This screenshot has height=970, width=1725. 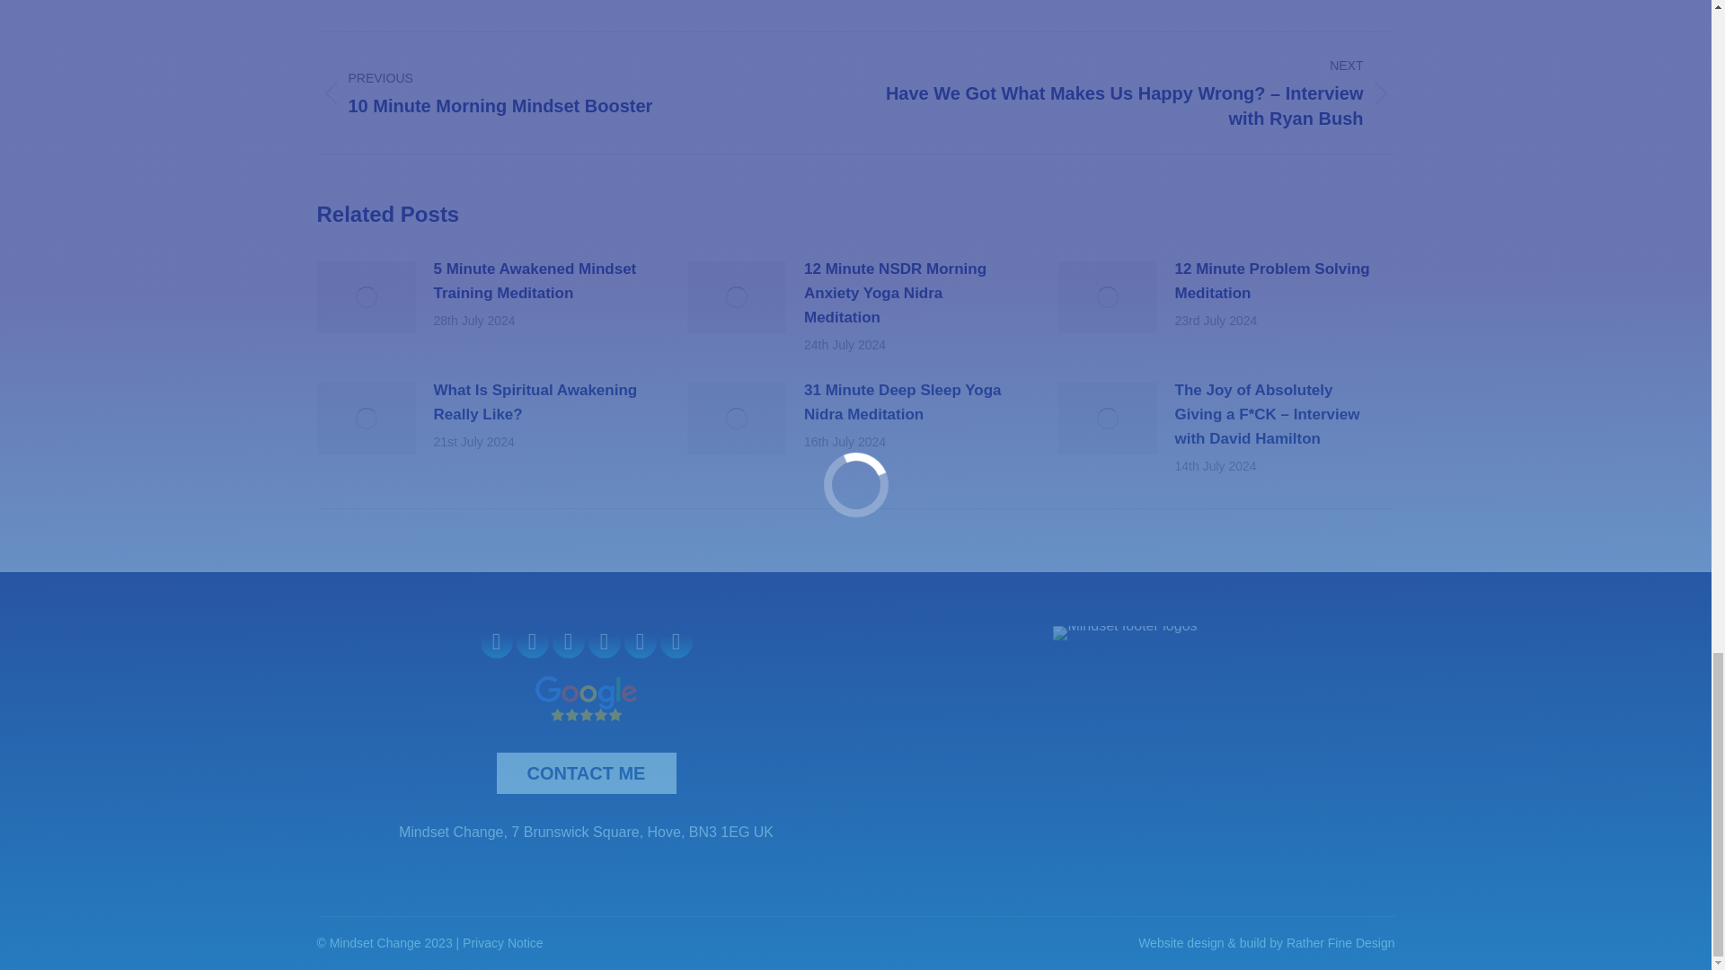 What do you see at coordinates (639, 641) in the screenshot?
I see `facebook` at bounding box center [639, 641].